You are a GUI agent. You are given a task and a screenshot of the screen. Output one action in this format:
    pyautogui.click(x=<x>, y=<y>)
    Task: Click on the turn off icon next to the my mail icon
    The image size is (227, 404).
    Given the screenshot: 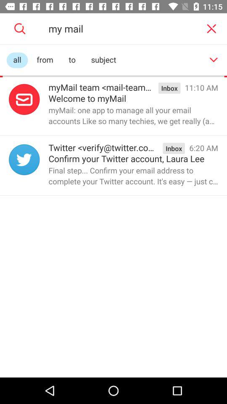 What is the action you would take?
    pyautogui.click(x=211, y=29)
    